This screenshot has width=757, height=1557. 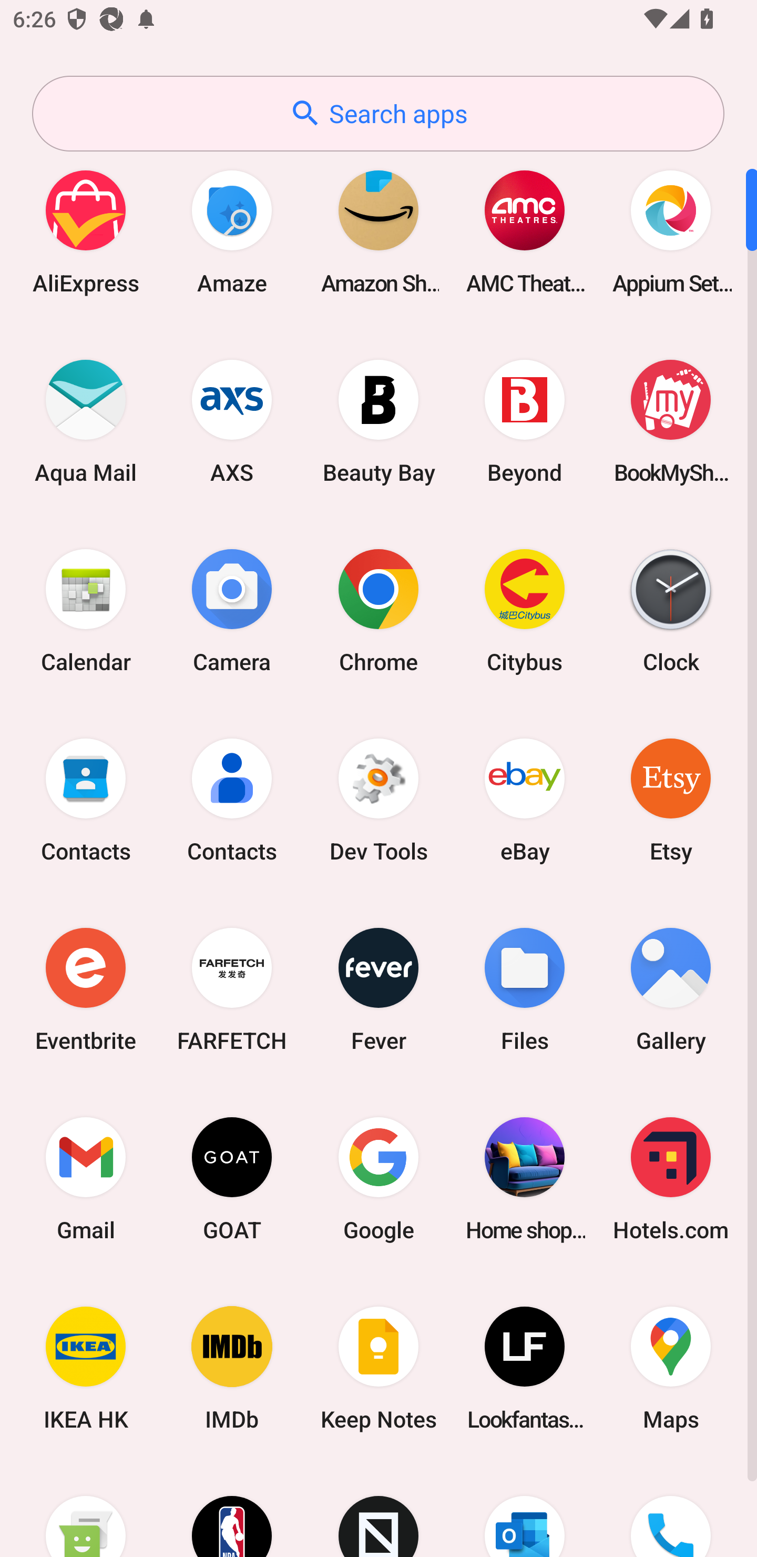 What do you see at coordinates (378, 231) in the screenshot?
I see `Amazon Shopping` at bounding box center [378, 231].